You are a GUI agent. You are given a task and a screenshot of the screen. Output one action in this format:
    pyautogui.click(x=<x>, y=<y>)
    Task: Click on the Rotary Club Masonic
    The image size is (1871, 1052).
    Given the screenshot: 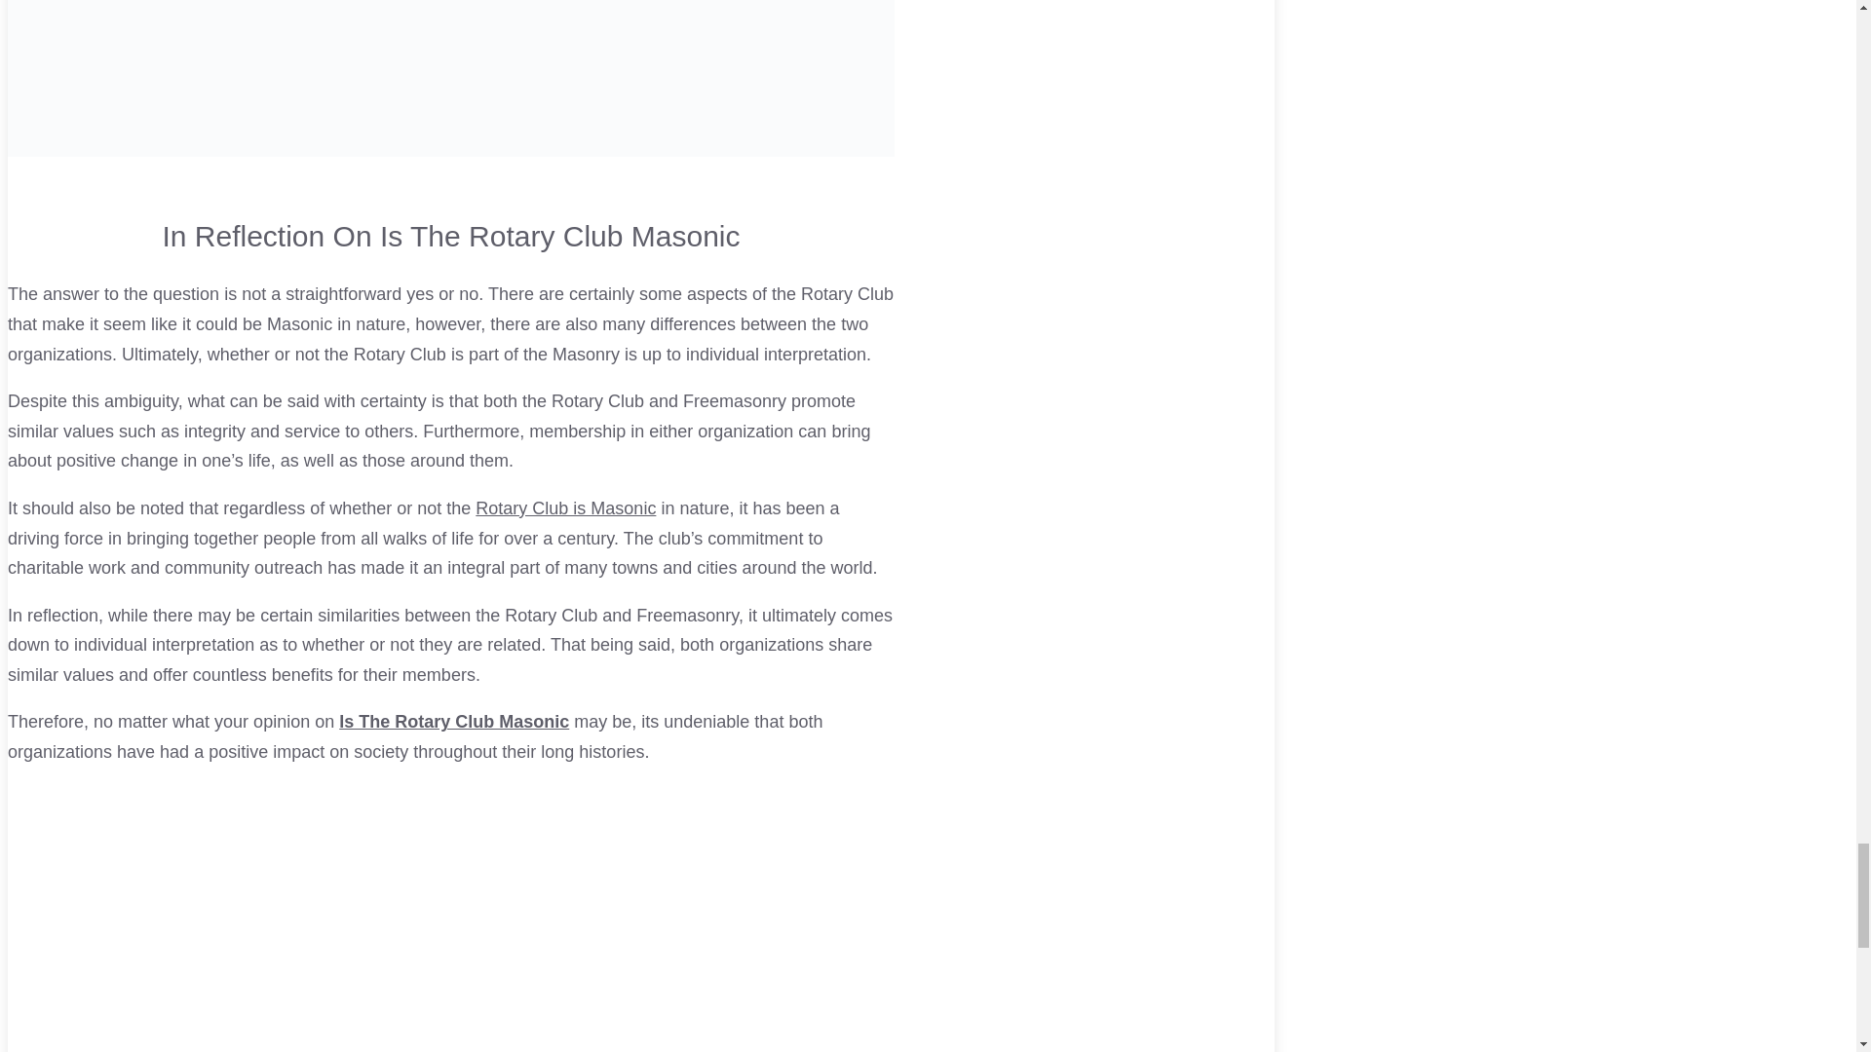 What is the action you would take?
    pyautogui.click(x=565, y=508)
    